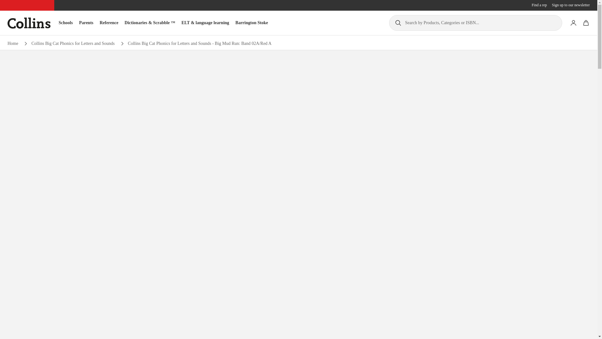  Describe the element at coordinates (29, 23) in the screenshot. I see `Collins` at that location.